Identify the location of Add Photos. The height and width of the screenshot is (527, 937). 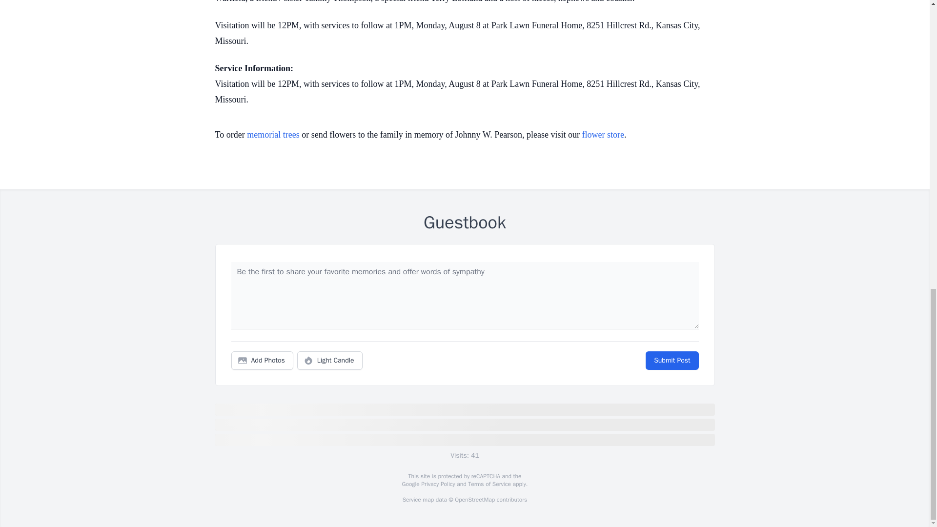
(262, 361).